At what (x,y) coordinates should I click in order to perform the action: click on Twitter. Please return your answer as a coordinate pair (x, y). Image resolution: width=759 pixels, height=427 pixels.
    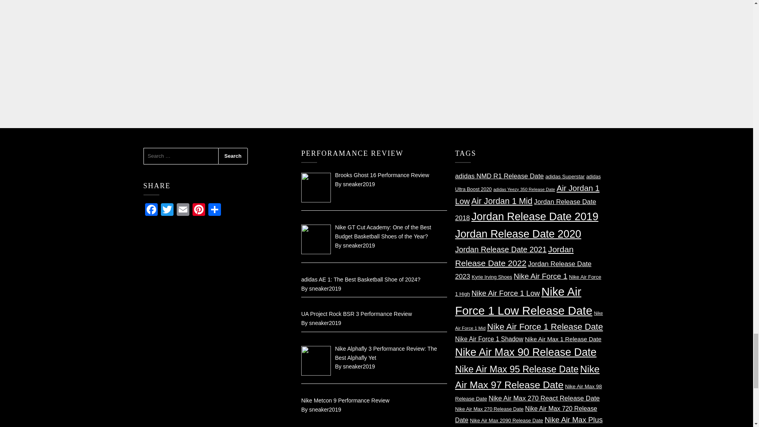
    Looking at the image, I should click on (166, 210).